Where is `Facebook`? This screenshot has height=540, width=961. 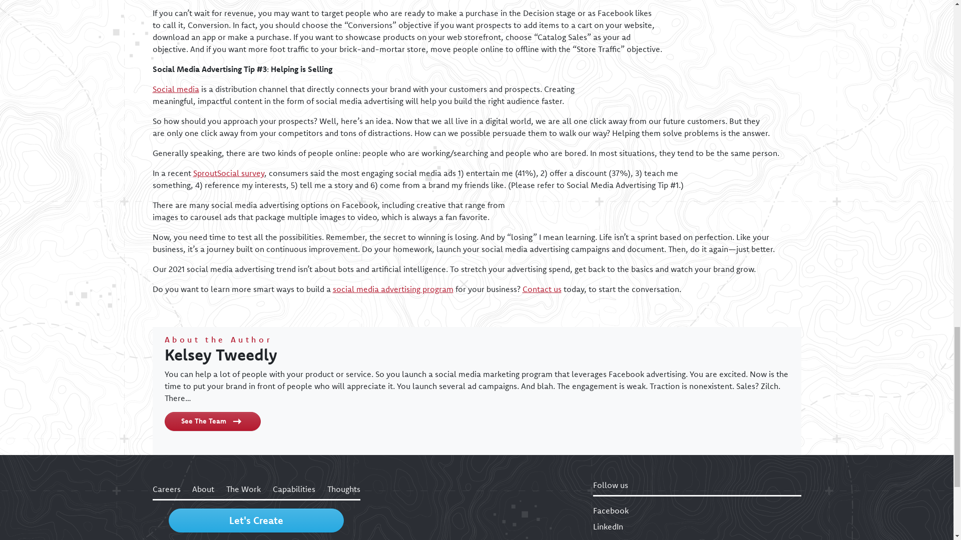 Facebook is located at coordinates (697, 510).